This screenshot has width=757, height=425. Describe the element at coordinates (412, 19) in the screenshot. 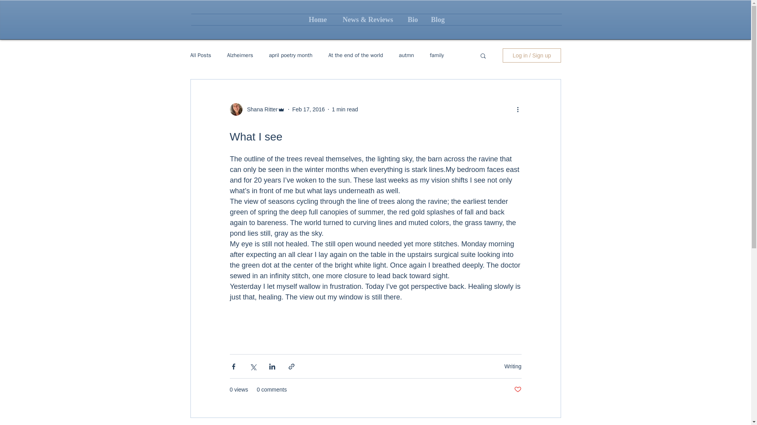

I see `Bio` at that location.